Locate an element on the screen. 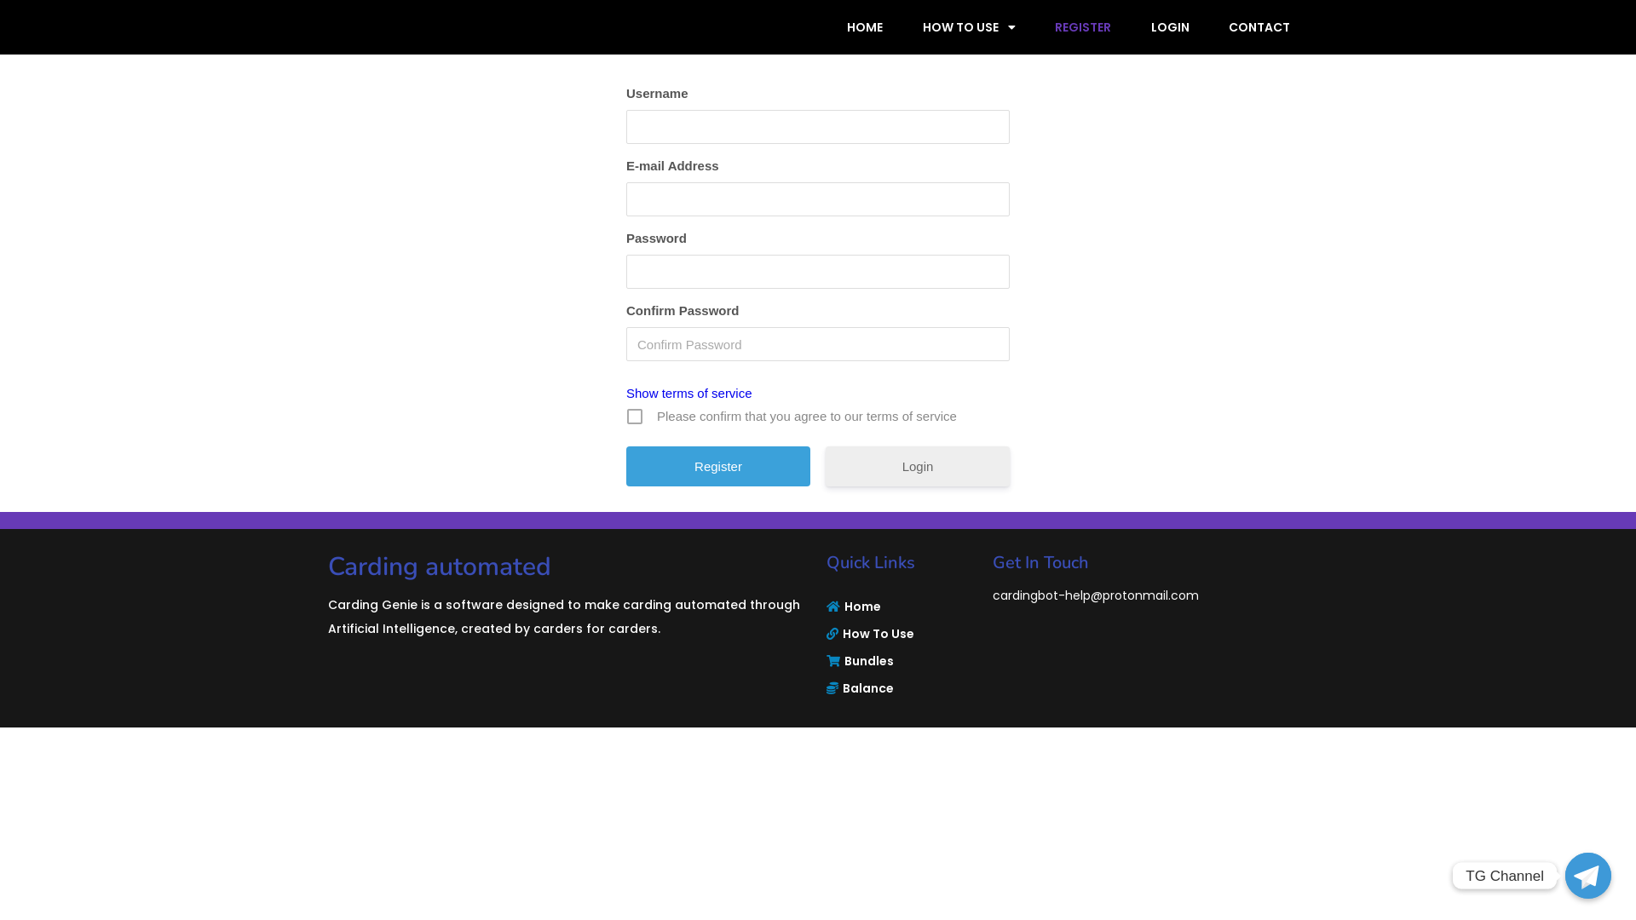 The width and height of the screenshot is (1636, 920). Carding automated is located at coordinates (569, 567).